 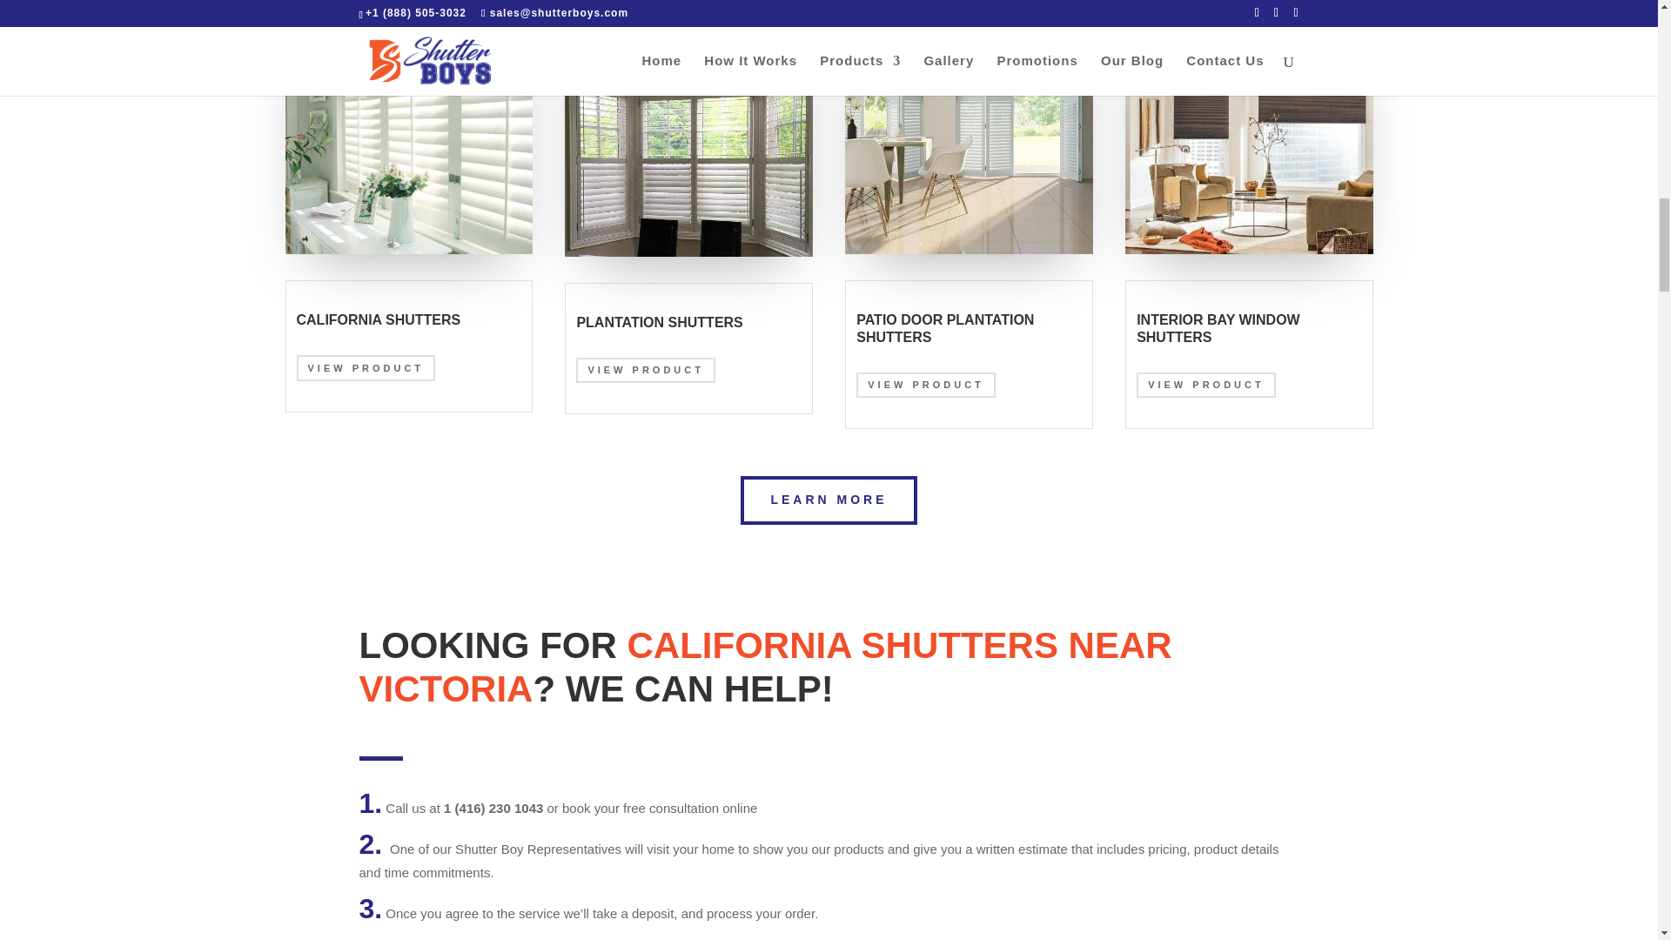 I want to click on VIEW PRODUCT, so click(x=365, y=367).